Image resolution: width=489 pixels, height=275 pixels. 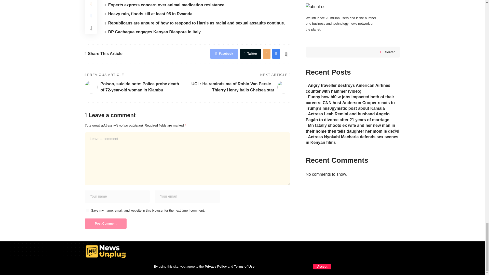 What do you see at coordinates (106, 252) in the screenshot?
I see `Newsunplug Kenya` at bounding box center [106, 252].